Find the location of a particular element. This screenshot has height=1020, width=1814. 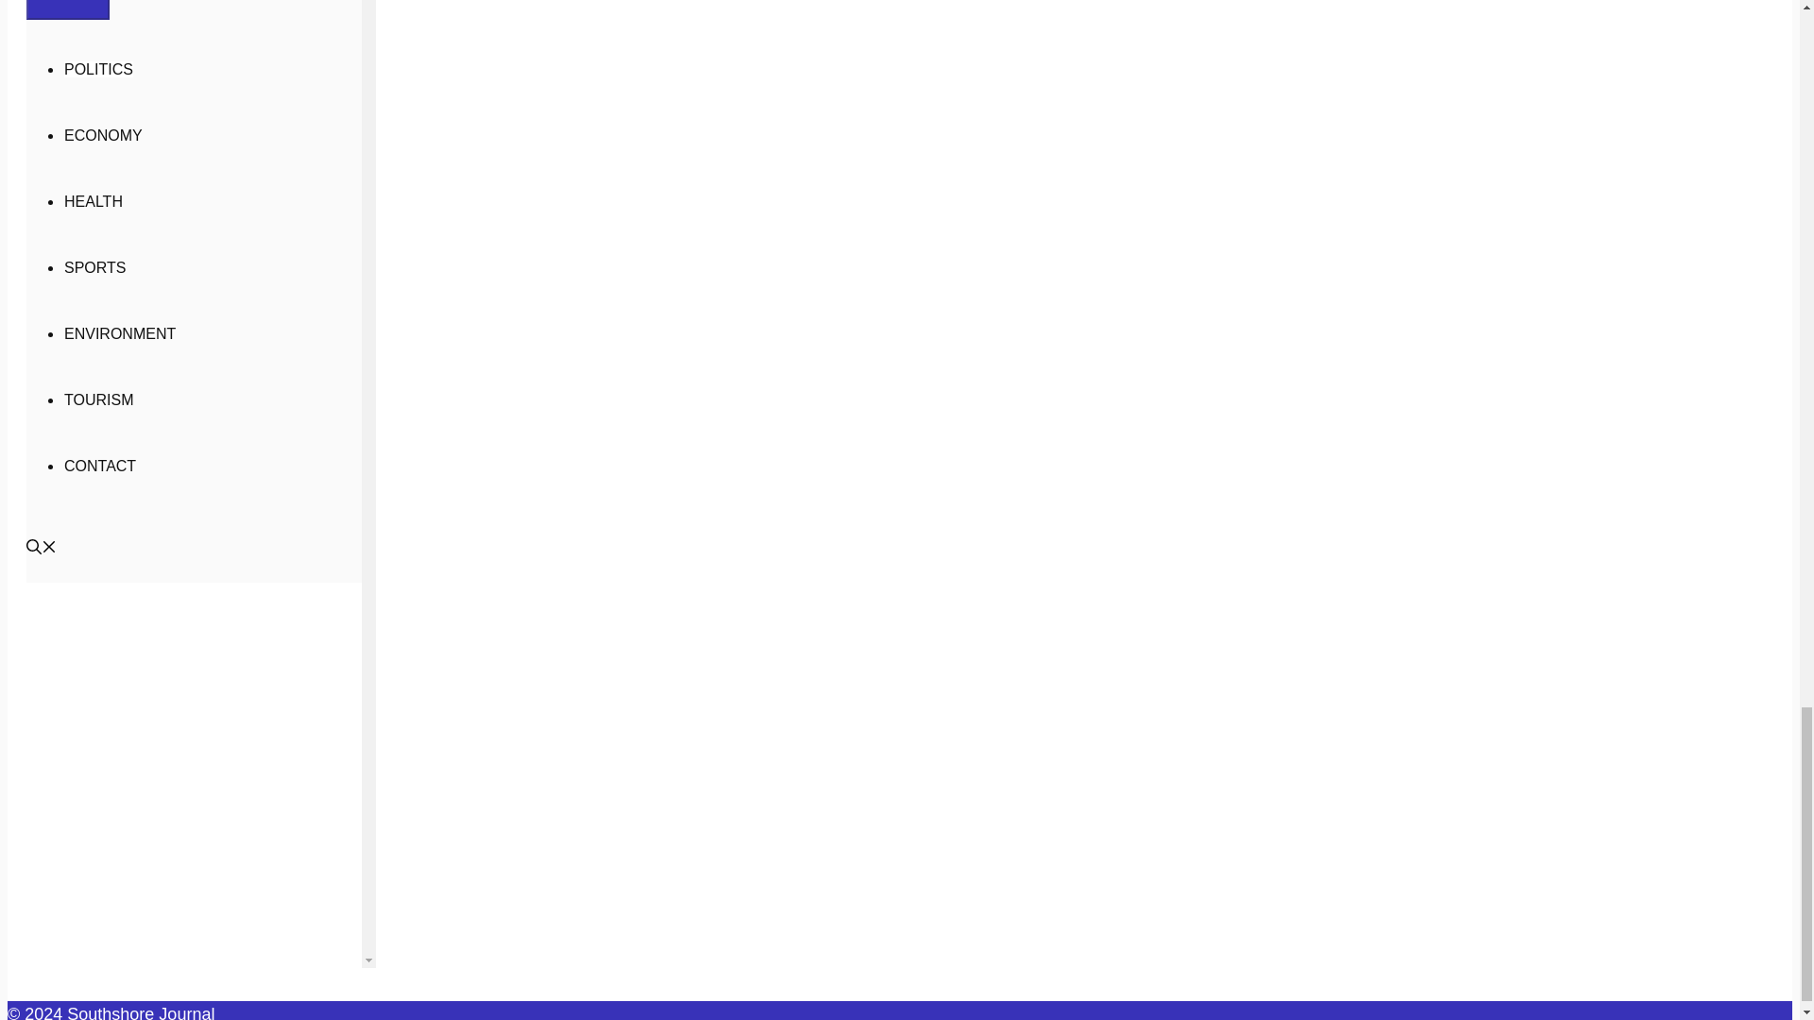

ECONOMY is located at coordinates (103, 136).